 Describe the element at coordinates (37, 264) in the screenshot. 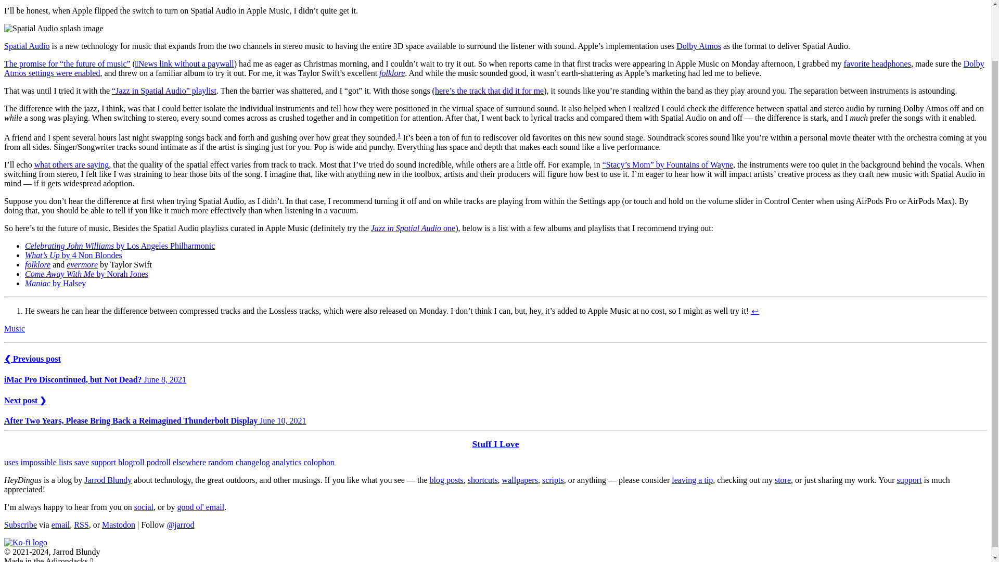

I see `folklore` at that location.